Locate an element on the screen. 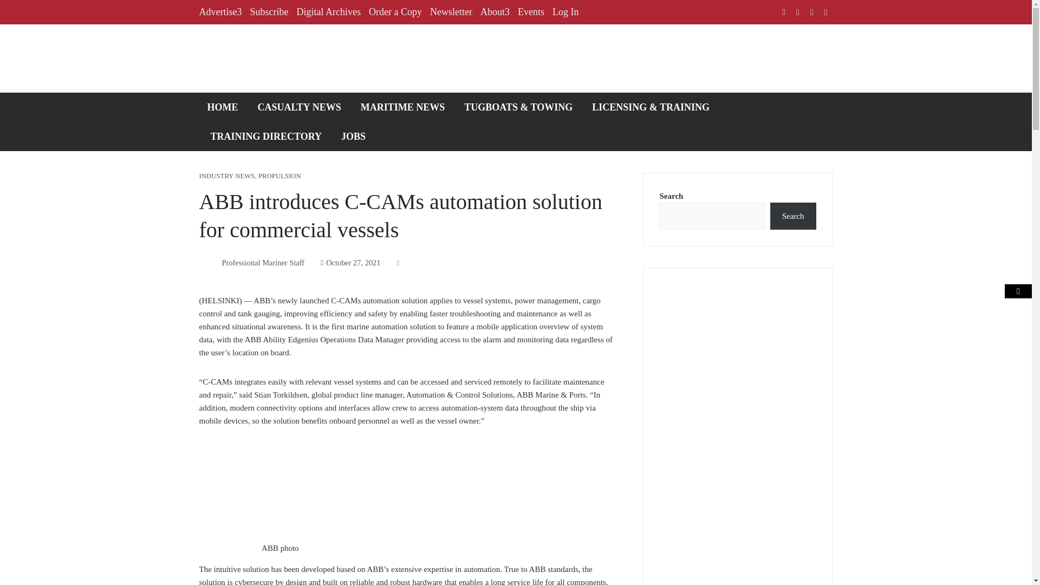  TRAINING DIRECTORY is located at coordinates (266, 136).